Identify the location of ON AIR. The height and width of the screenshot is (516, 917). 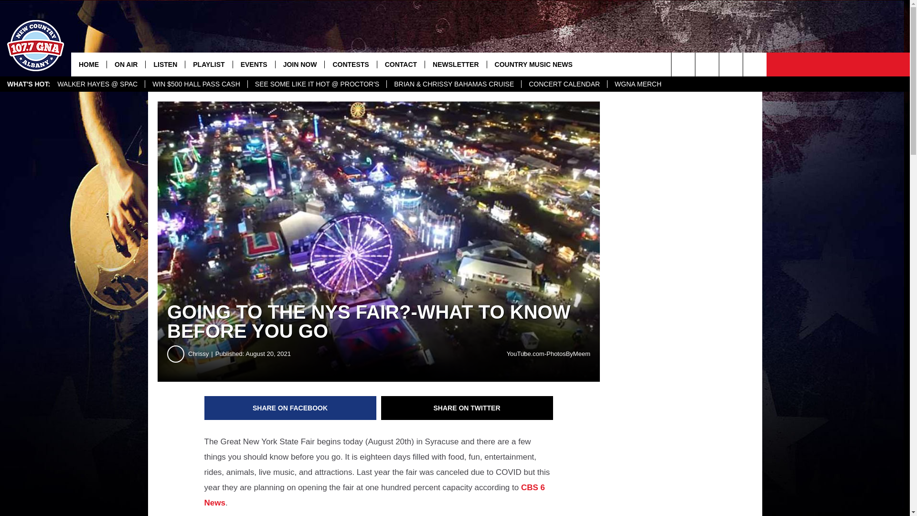
(125, 64).